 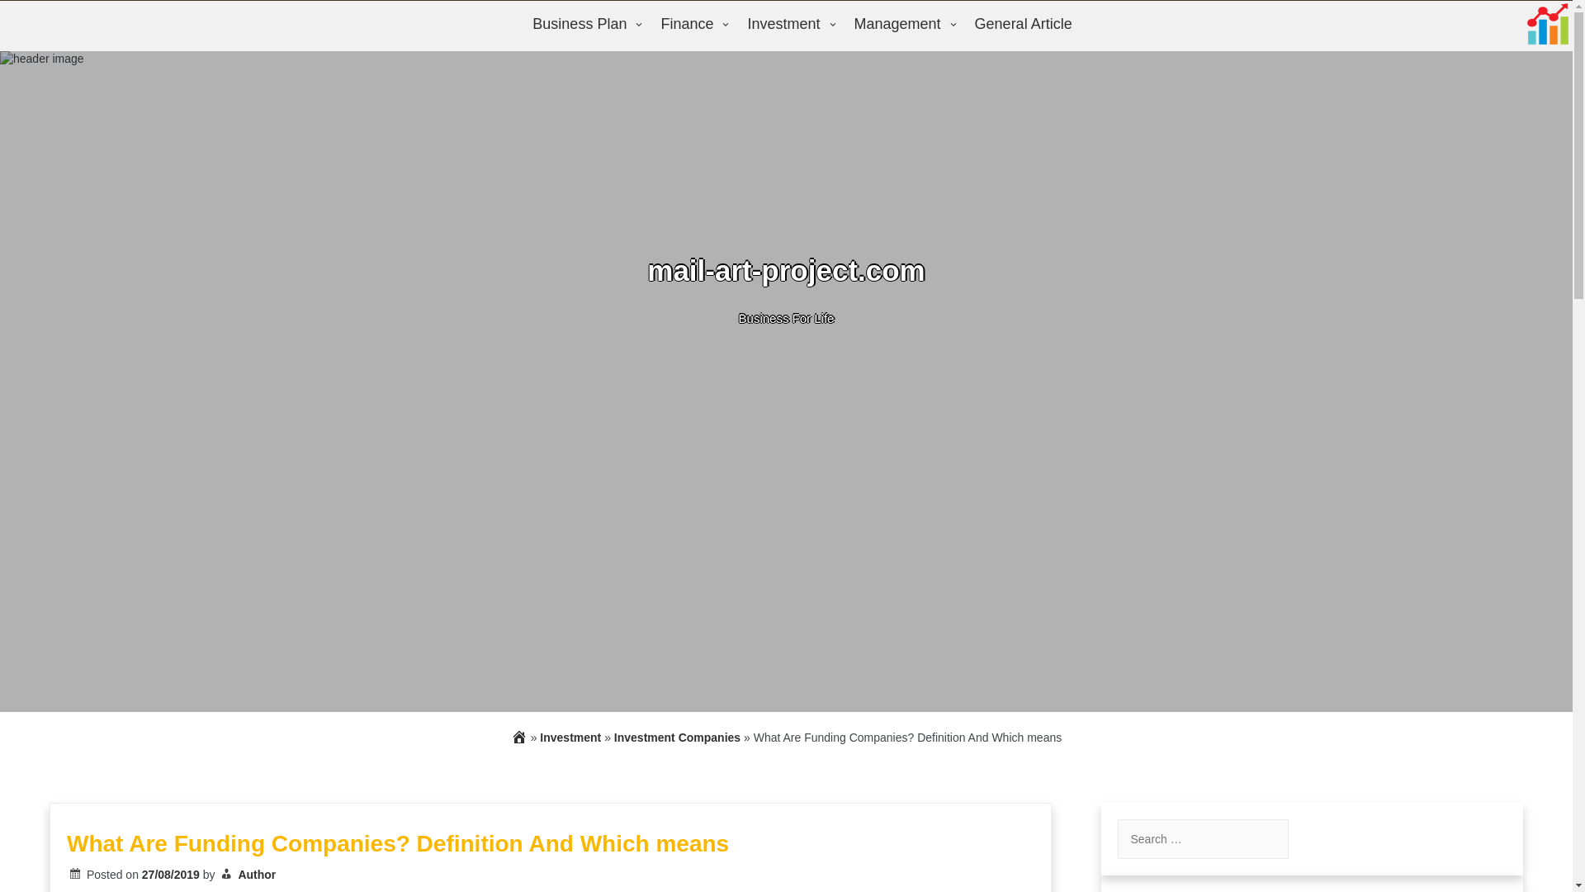 I want to click on mail-art-project.com, so click(x=785, y=269).